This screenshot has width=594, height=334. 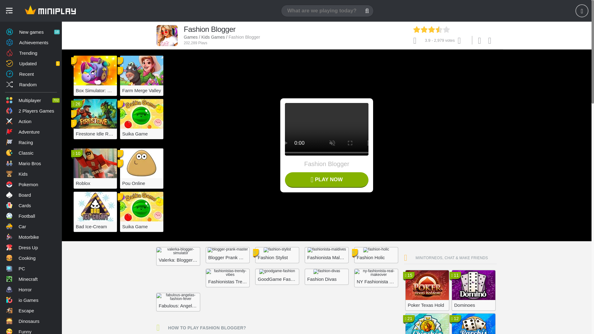 I want to click on Updated, so click(x=31, y=63).